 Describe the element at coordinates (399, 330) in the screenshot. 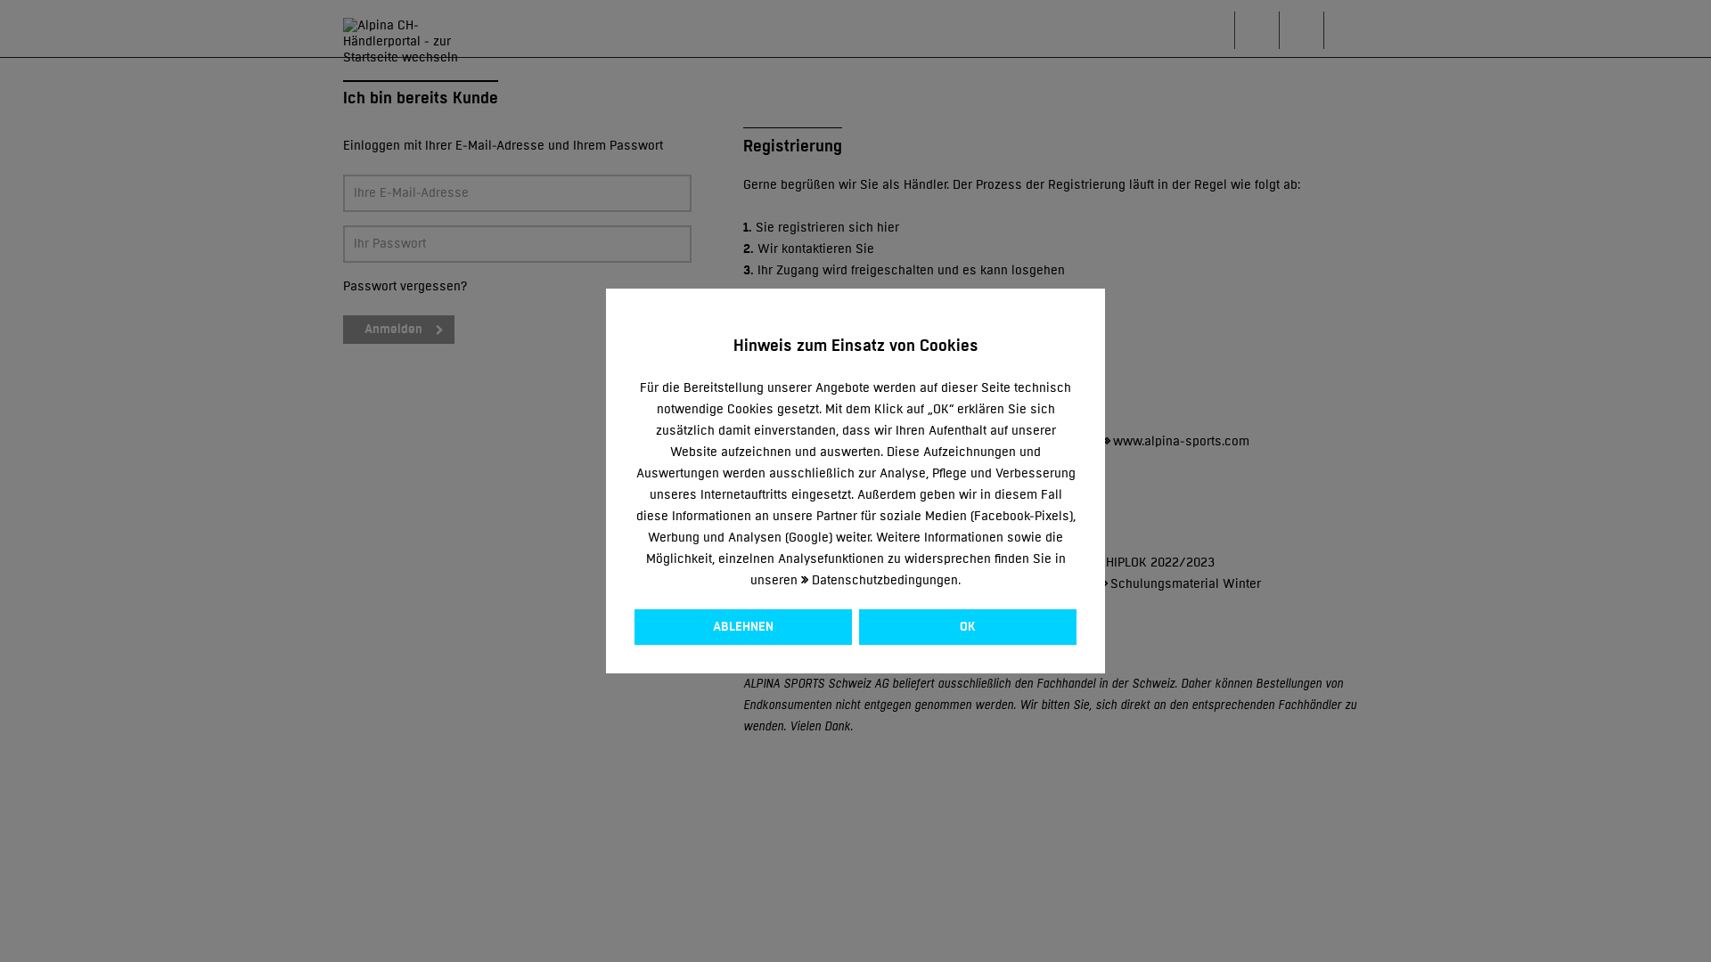

I see `Anmelden` at that location.